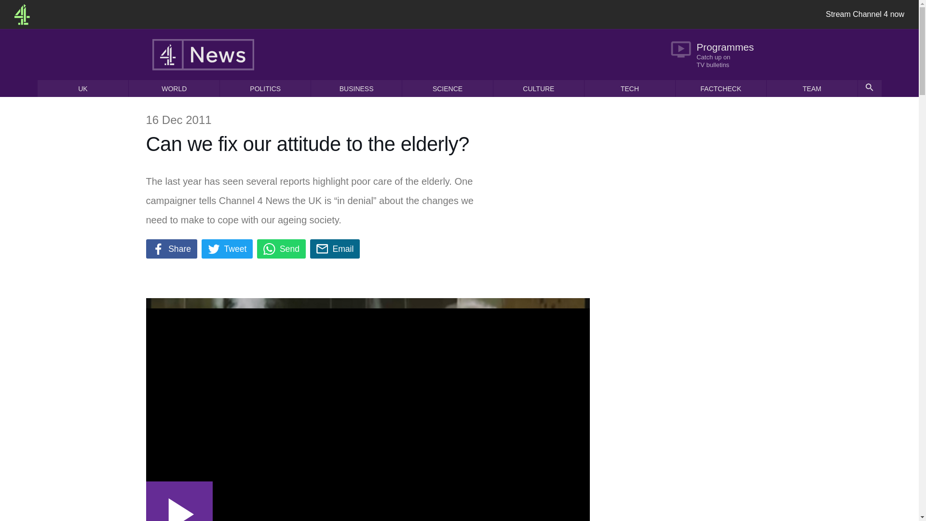 This screenshot has height=521, width=926. I want to click on WORLD, so click(174, 88).